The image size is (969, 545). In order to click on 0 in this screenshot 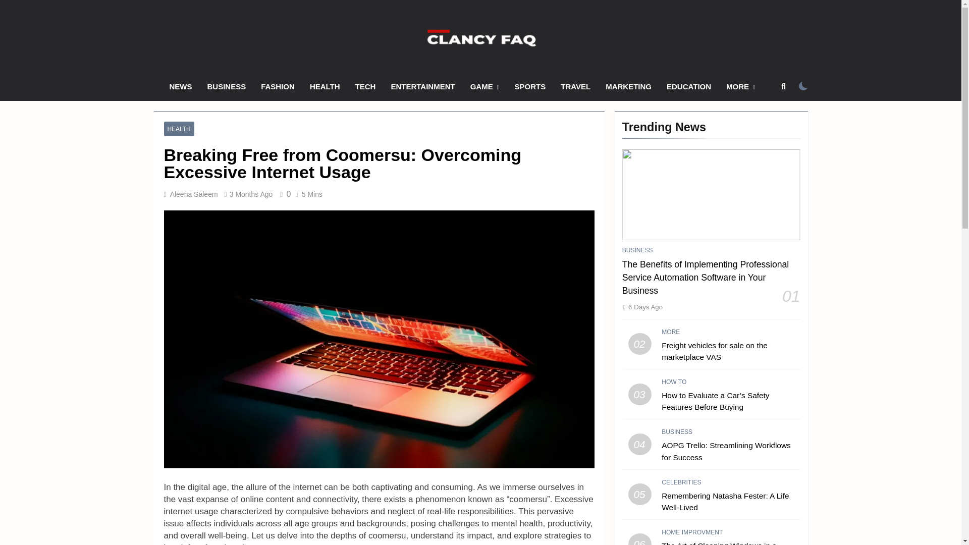, I will do `click(284, 194)`.